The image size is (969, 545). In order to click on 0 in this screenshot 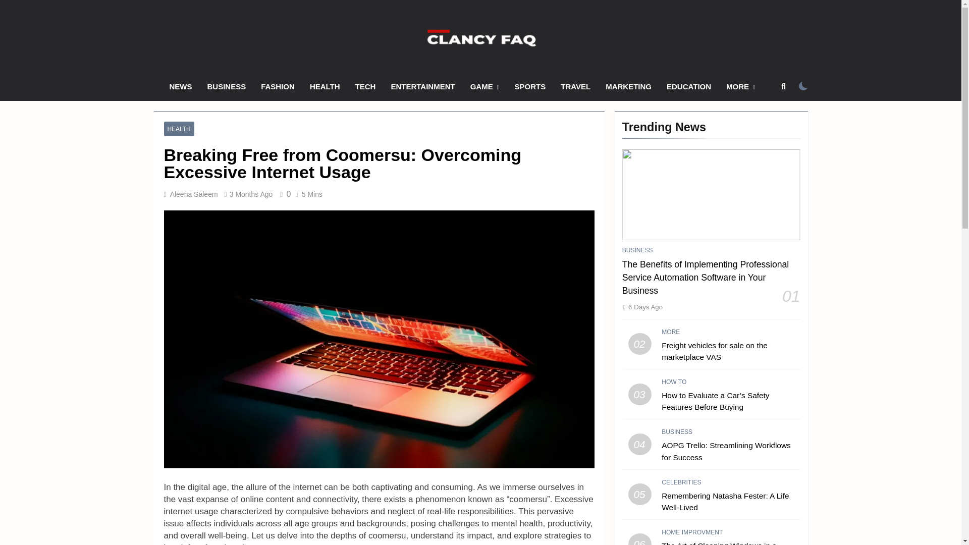, I will do `click(284, 194)`.